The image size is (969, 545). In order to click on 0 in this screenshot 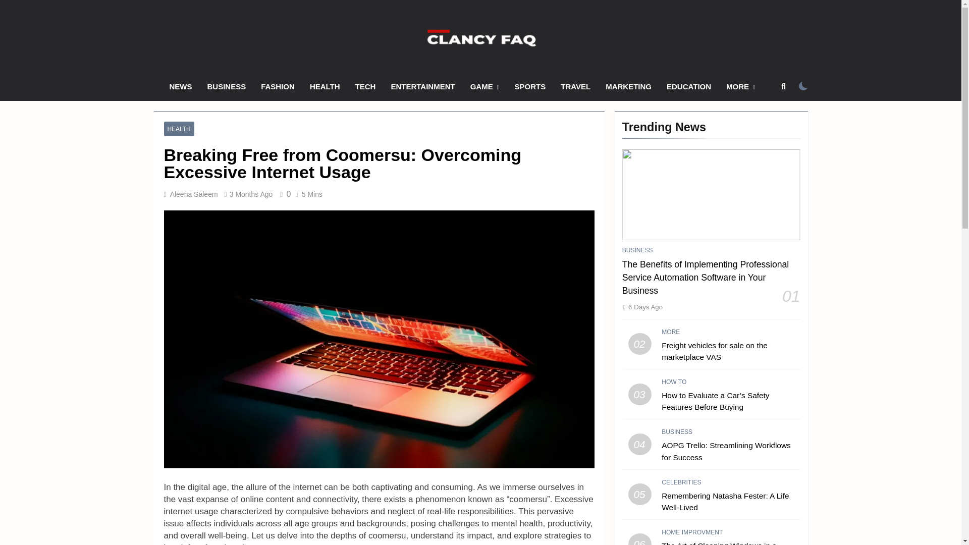, I will do `click(284, 194)`.